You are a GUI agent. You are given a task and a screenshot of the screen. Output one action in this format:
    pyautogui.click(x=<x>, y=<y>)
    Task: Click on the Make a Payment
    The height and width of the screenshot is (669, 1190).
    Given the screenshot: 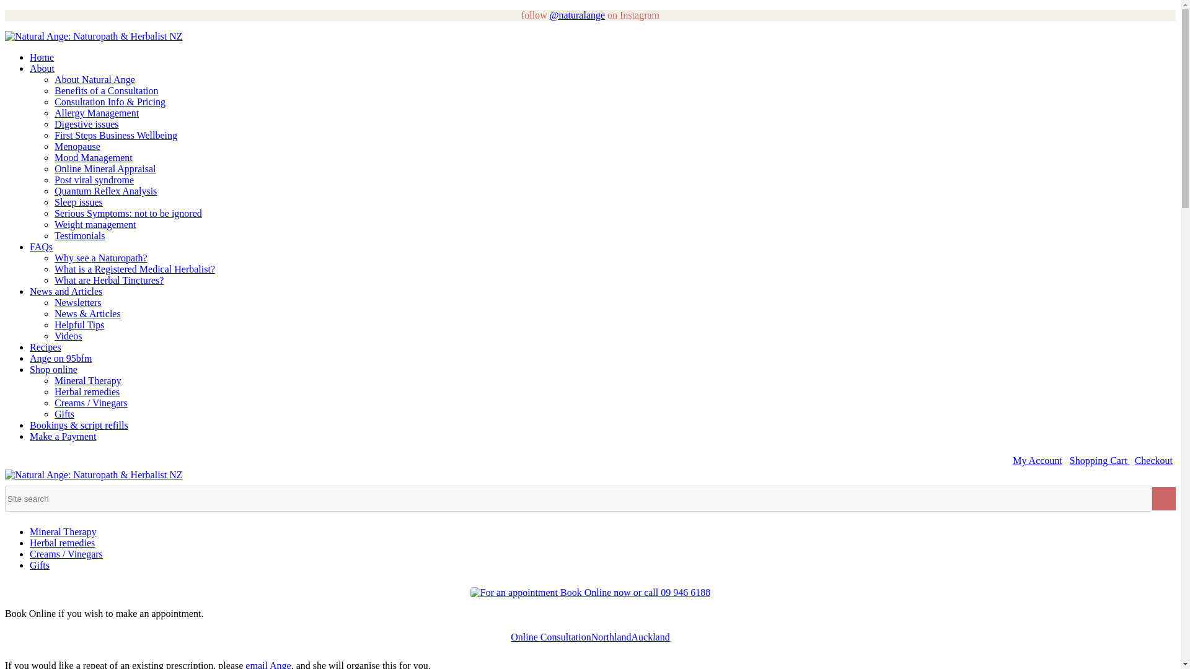 What is the action you would take?
    pyautogui.click(x=63, y=436)
    